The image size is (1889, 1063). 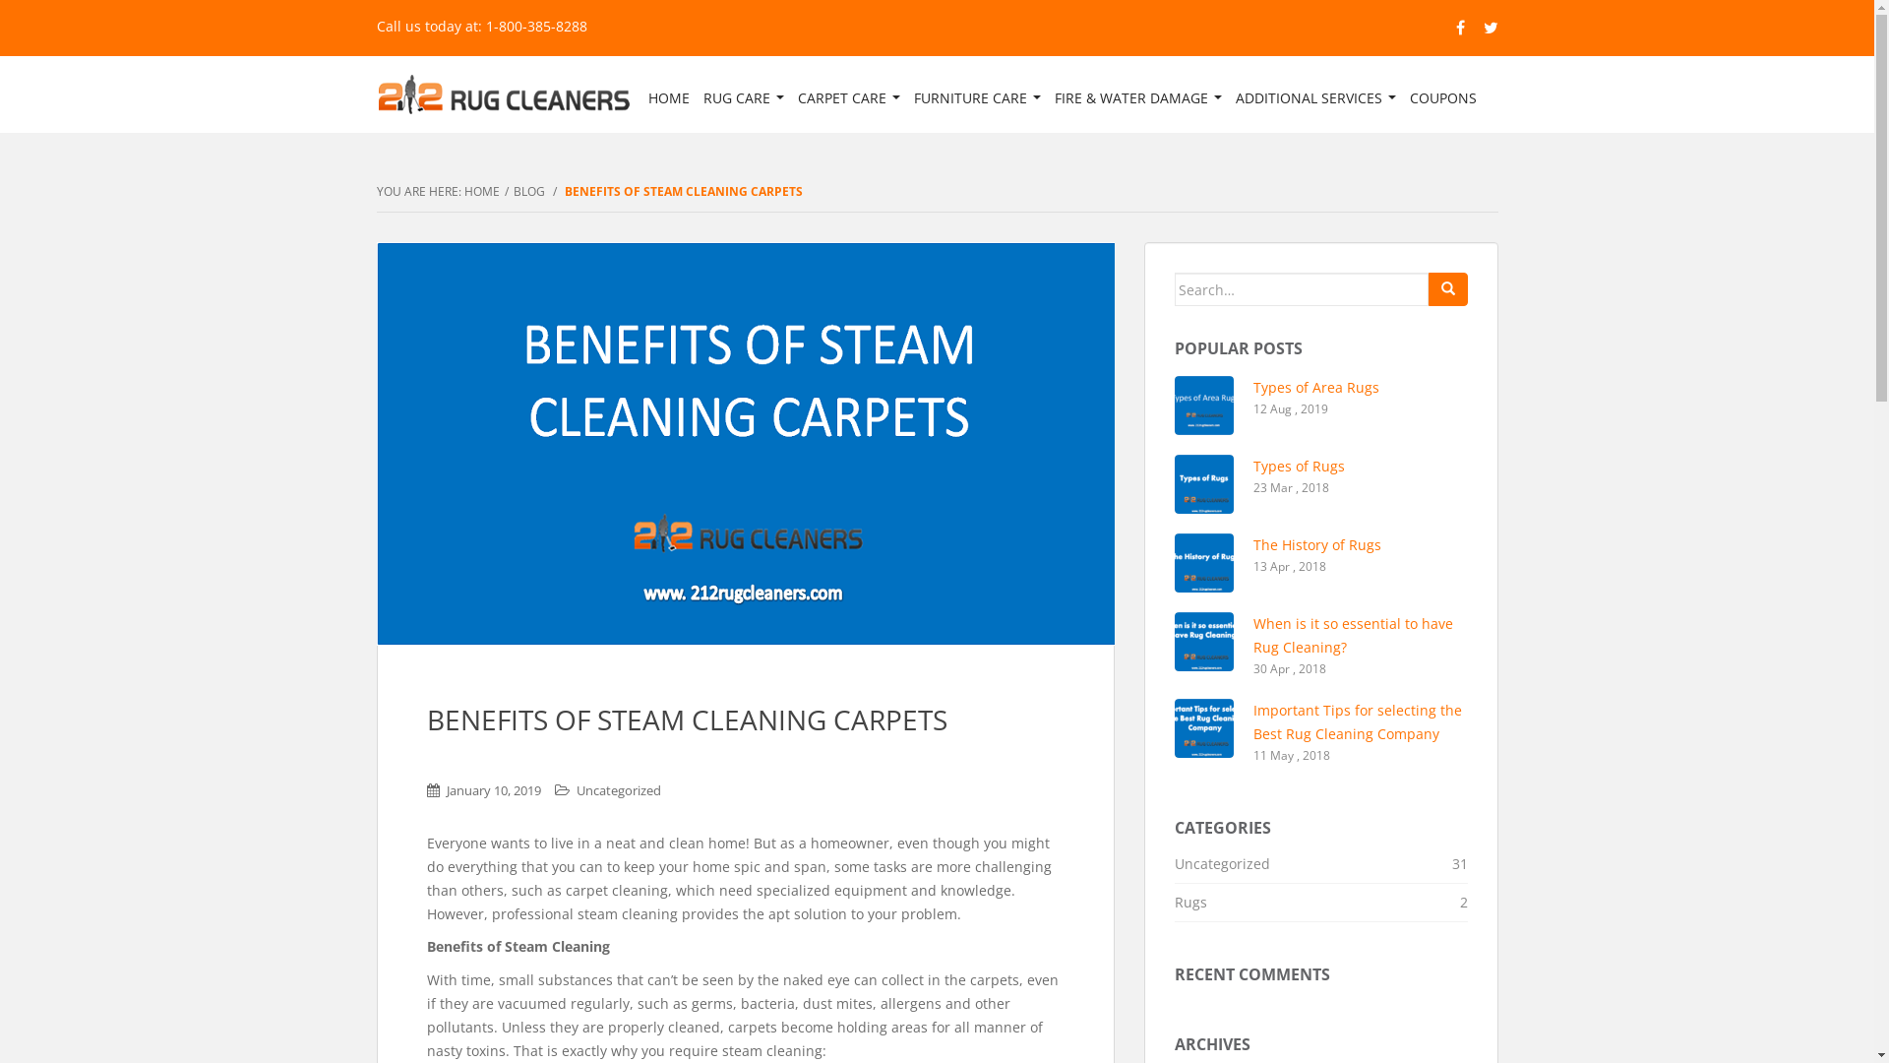 I want to click on Types of Rugs, so click(x=1299, y=467).